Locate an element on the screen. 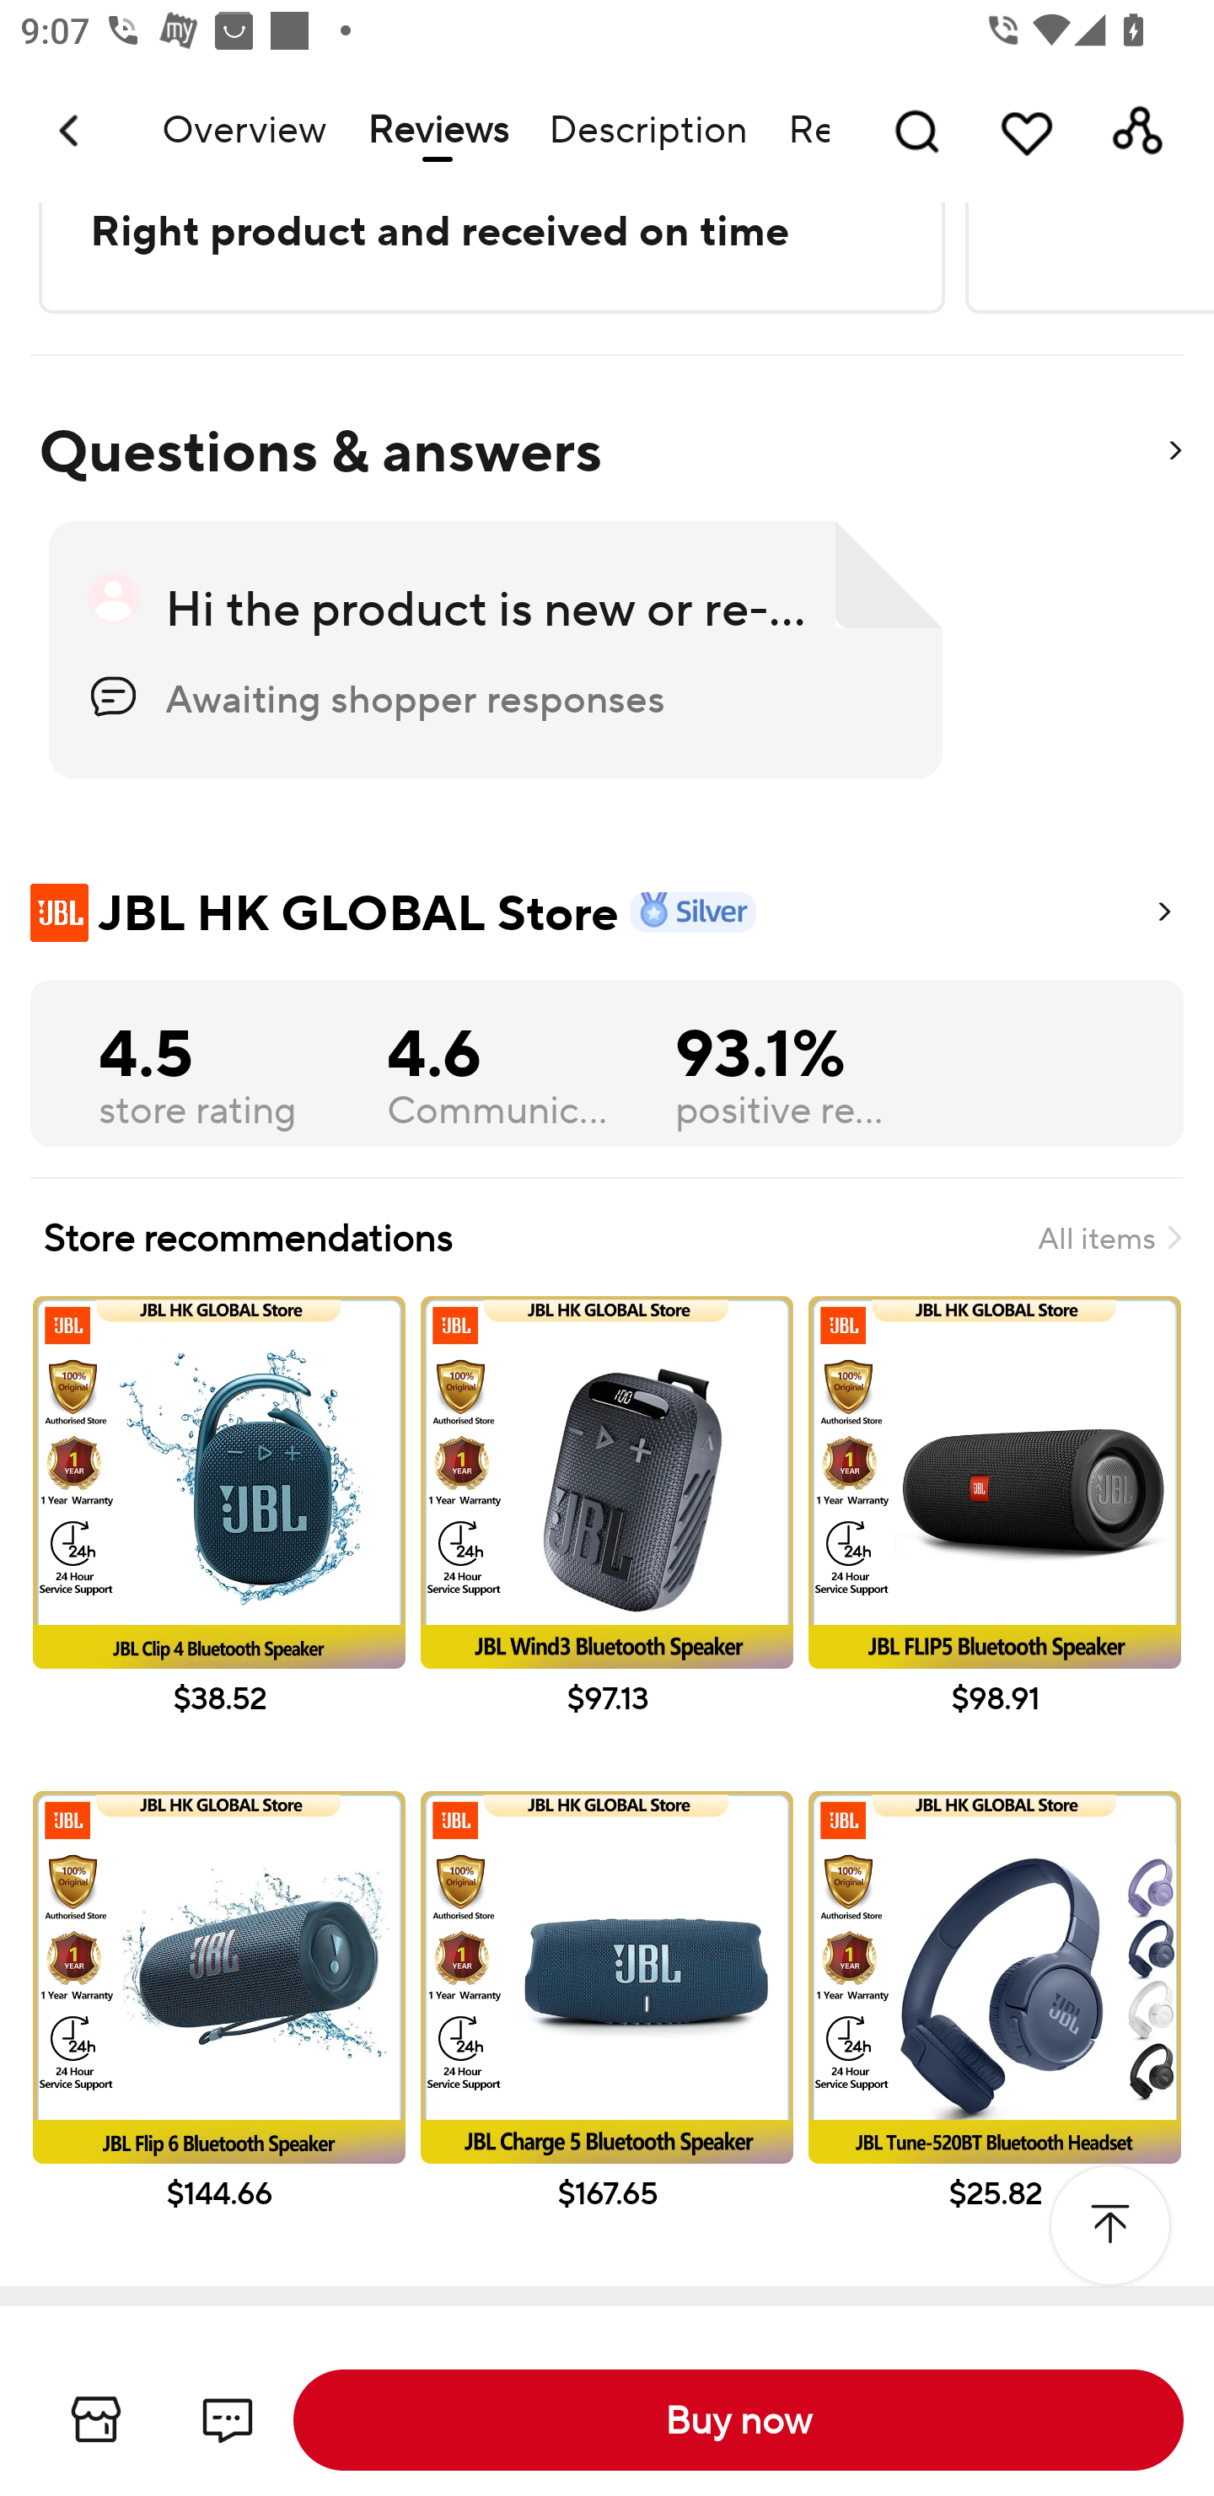 This screenshot has width=1214, height=2496. $38.52 is located at coordinates (218, 1535).